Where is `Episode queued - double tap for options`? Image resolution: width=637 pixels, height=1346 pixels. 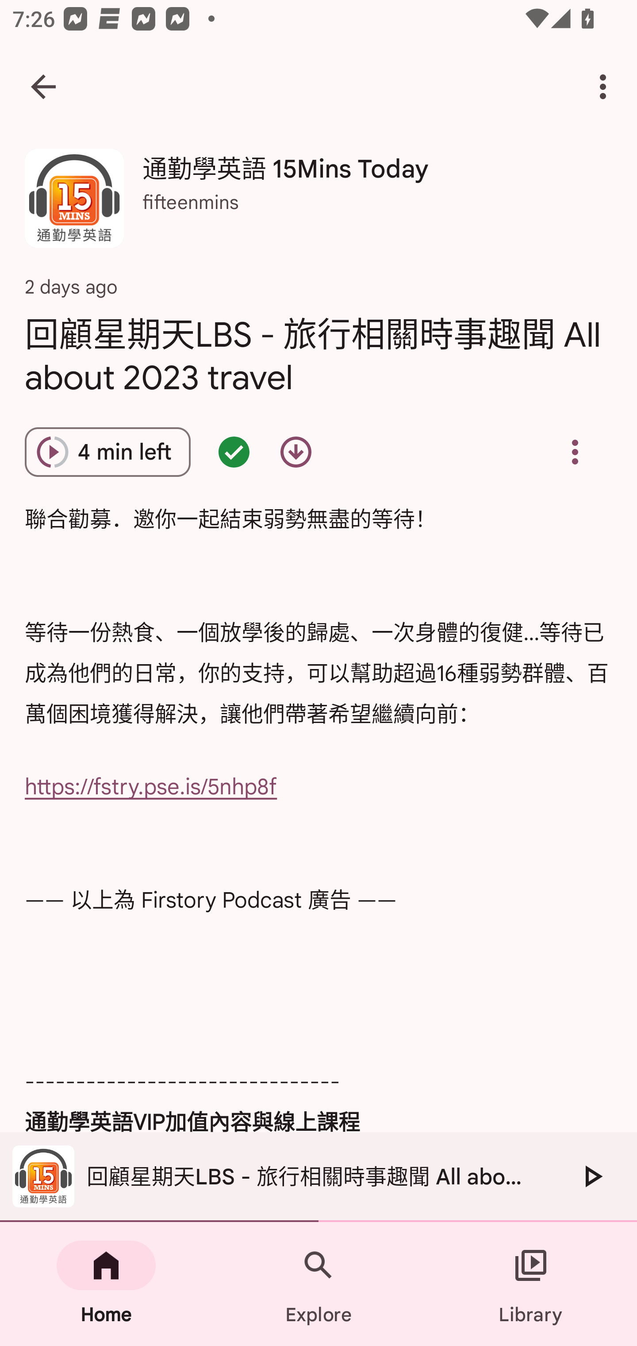
Episode queued - double tap for options is located at coordinates (234, 452).